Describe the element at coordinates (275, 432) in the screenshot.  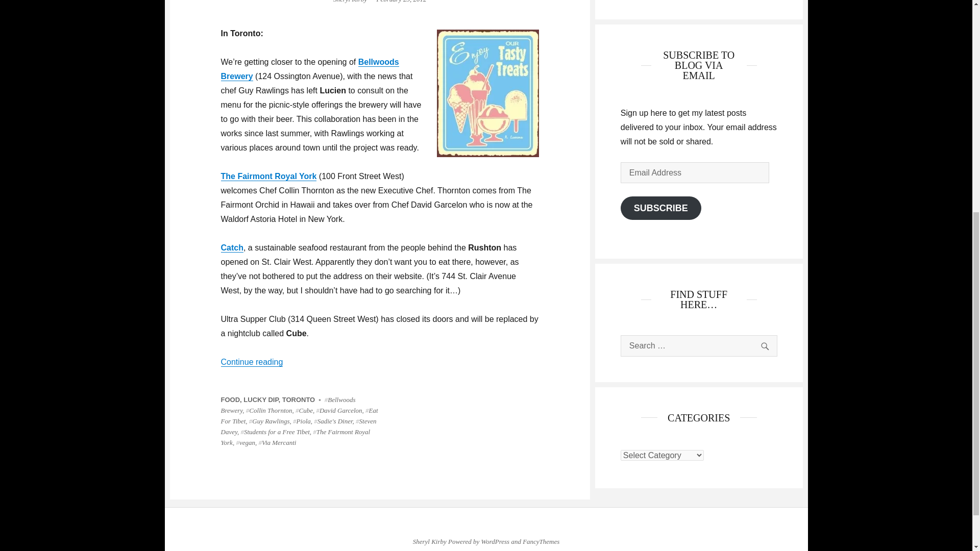
I see `Students for a Free Tibet` at that location.